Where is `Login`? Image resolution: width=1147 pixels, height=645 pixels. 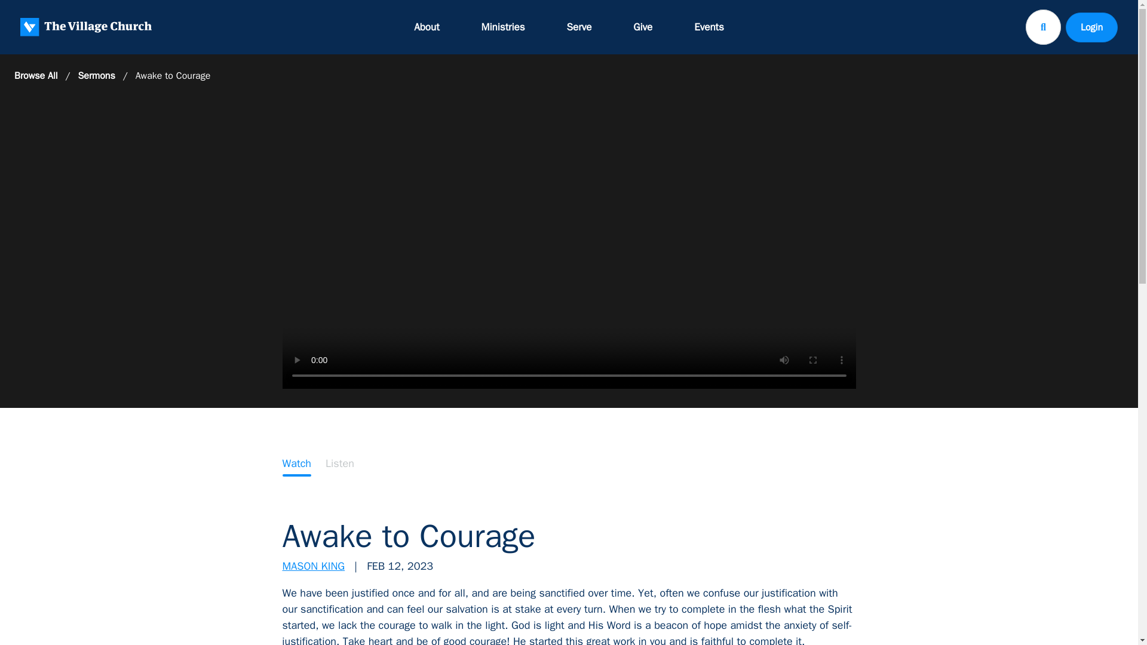 Login is located at coordinates (1091, 27).